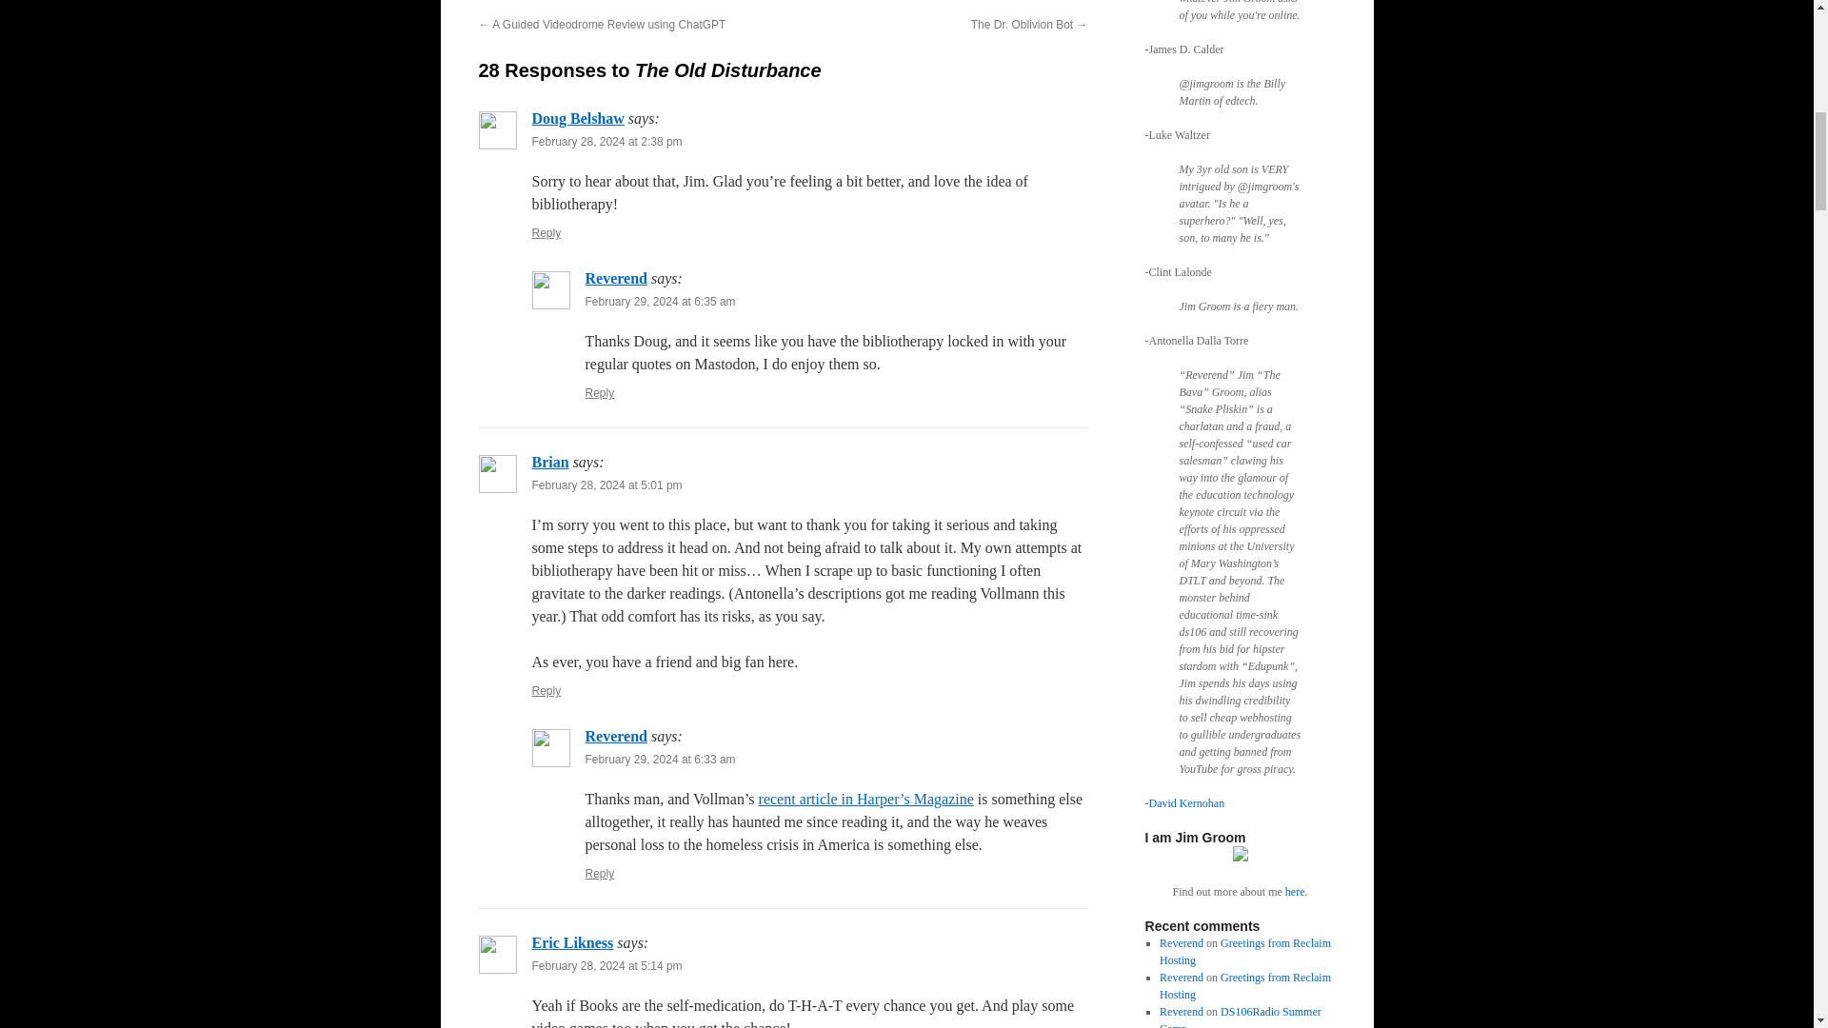 The width and height of the screenshot is (1828, 1028). What do you see at coordinates (571, 942) in the screenshot?
I see `Eric Likness` at bounding box center [571, 942].